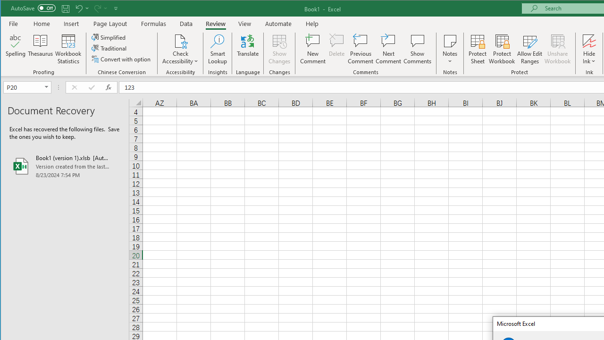  Describe the element at coordinates (248, 49) in the screenshot. I see `Translate` at that location.